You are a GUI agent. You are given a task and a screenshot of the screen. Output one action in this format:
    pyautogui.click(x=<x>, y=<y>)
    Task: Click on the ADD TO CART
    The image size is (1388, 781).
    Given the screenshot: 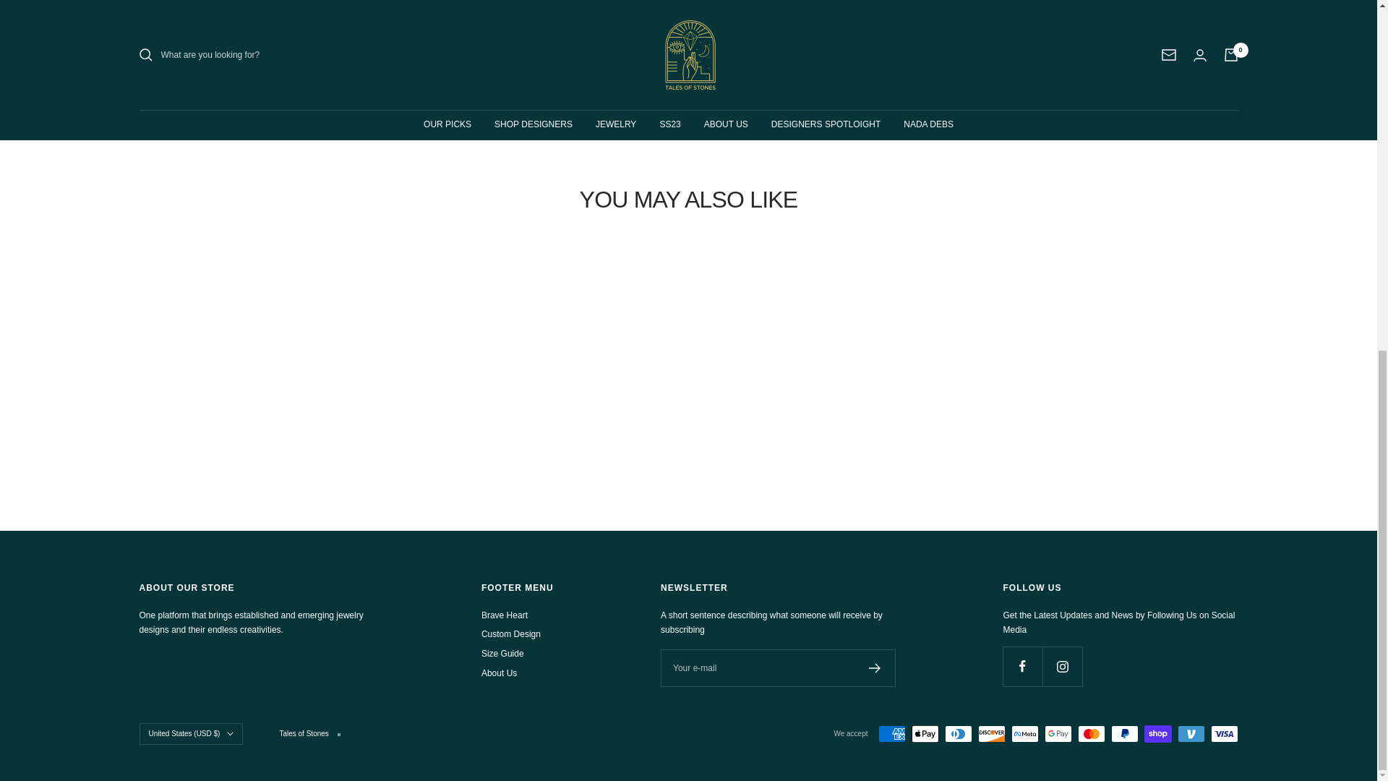 What is the action you would take?
    pyautogui.click(x=967, y=16)
    